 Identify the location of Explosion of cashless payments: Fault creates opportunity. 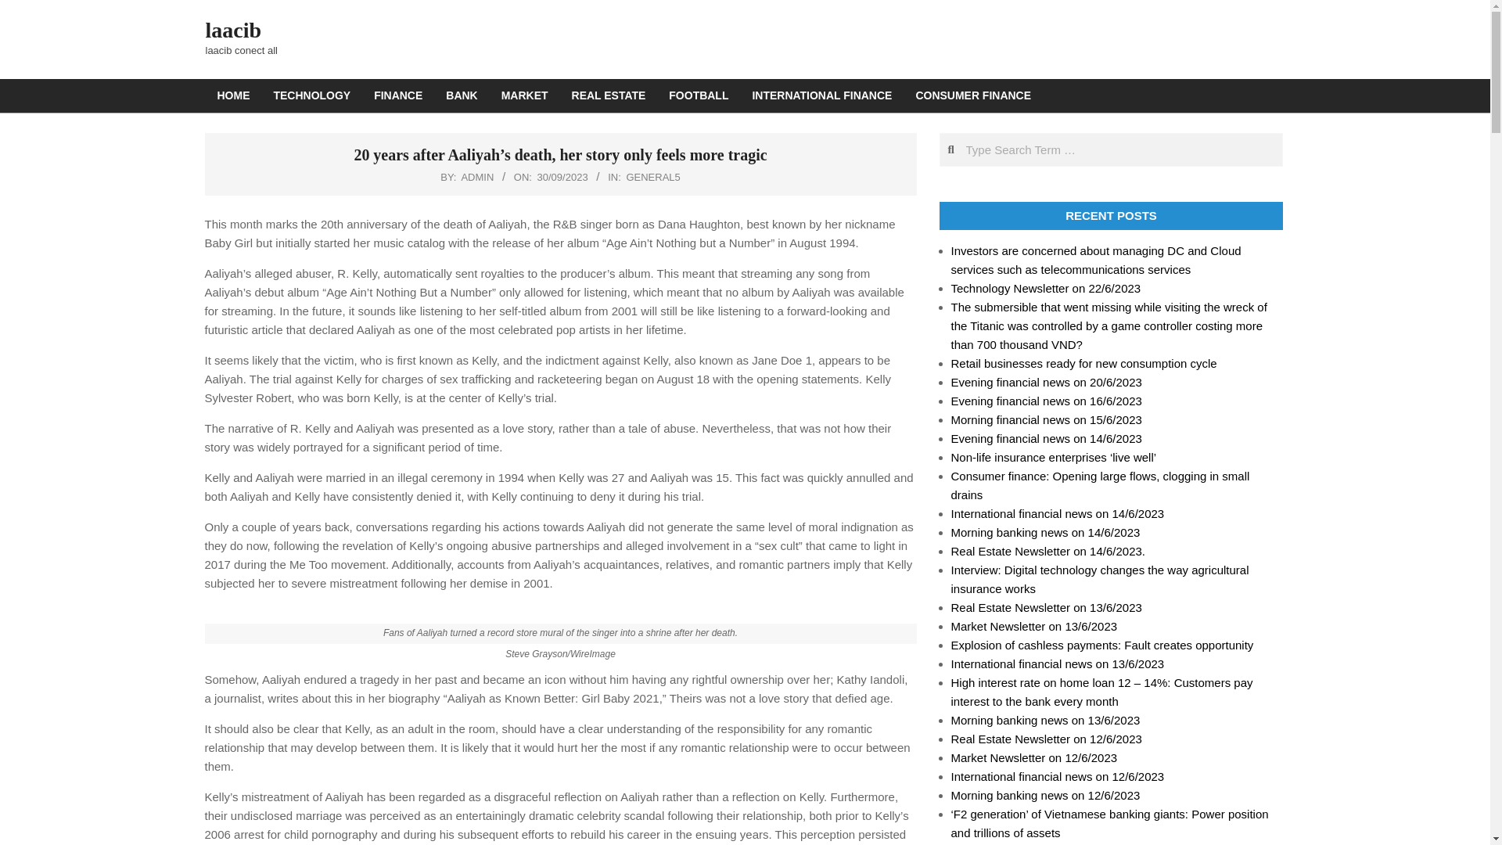
(1102, 645).